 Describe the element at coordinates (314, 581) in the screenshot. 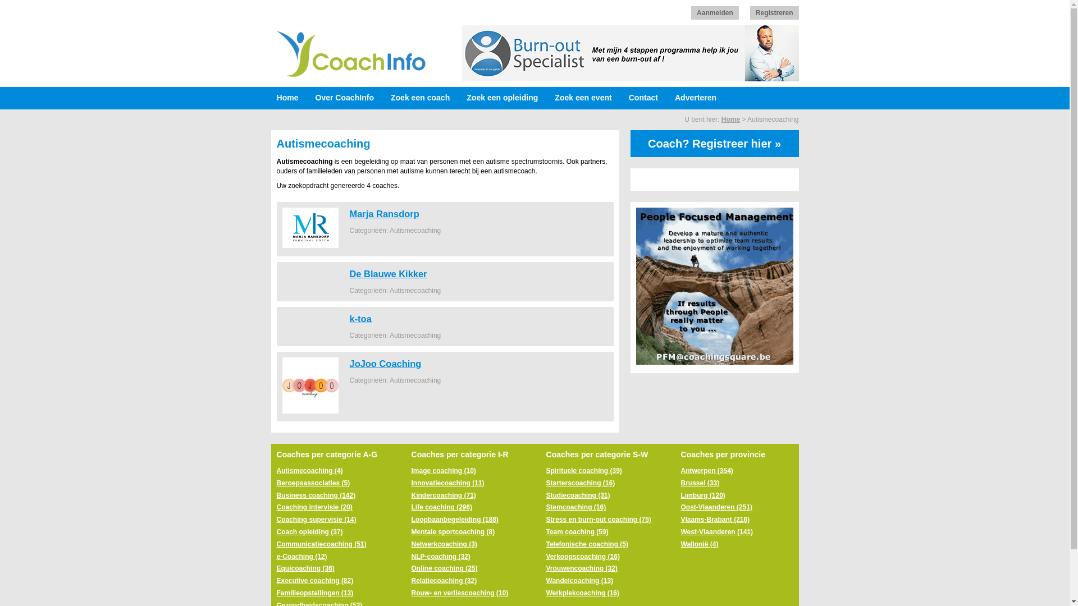

I see `Executive coaching (82)` at that location.